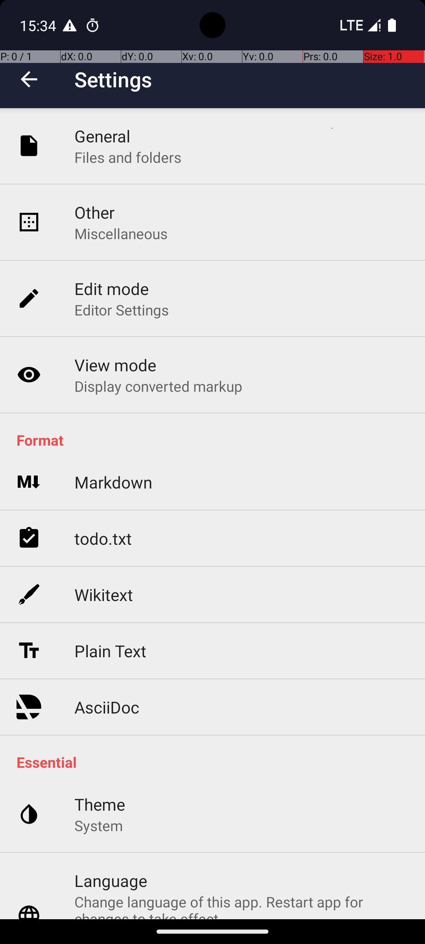  What do you see at coordinates (111, 880) in the screenshot?
I see `Language` at bounding box center [111, 880].